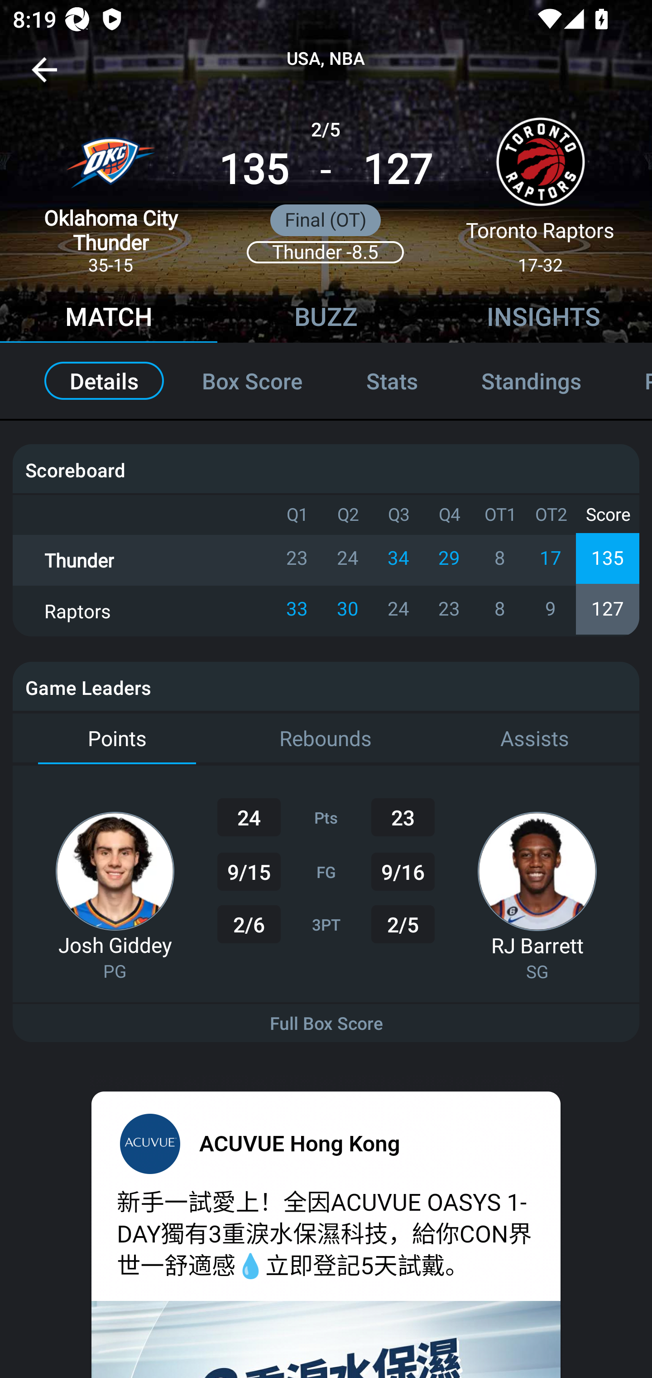 This screenshot has width=652, height=1378. What do you see at coordinates (109, 319) in the screenshot?
I see `MATCH` at bounding box center [109, 319].